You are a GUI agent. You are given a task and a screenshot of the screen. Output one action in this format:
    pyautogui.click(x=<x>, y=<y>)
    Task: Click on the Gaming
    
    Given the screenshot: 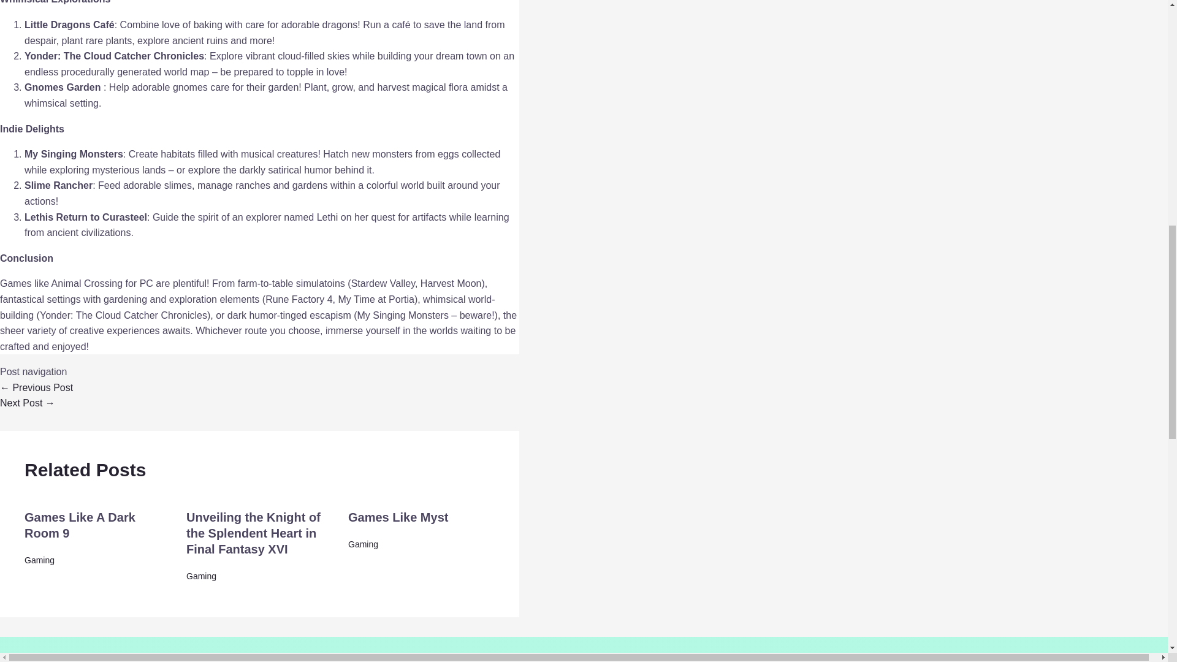 What is the action you would take?
    pyautogui.click(x=201, y=576)
    